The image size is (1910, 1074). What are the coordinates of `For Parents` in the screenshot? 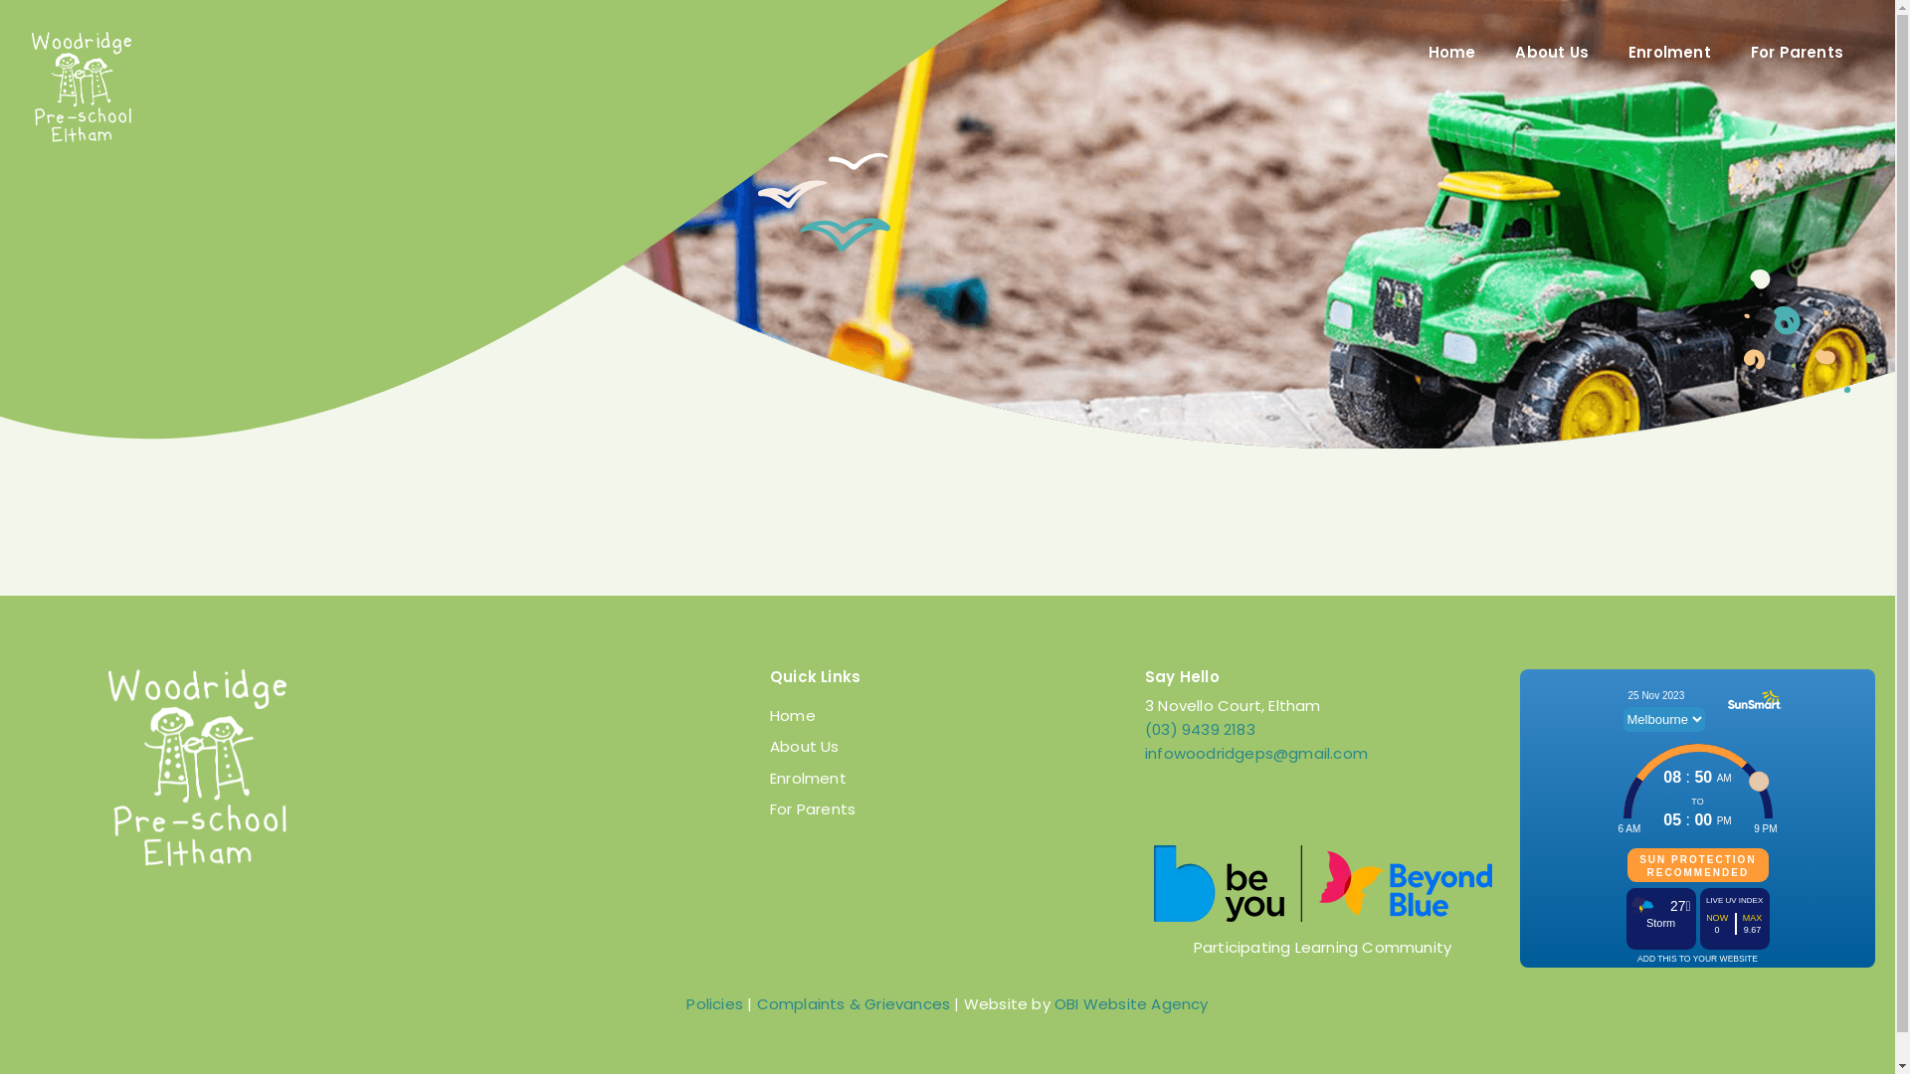 It's located at (1797, 54).